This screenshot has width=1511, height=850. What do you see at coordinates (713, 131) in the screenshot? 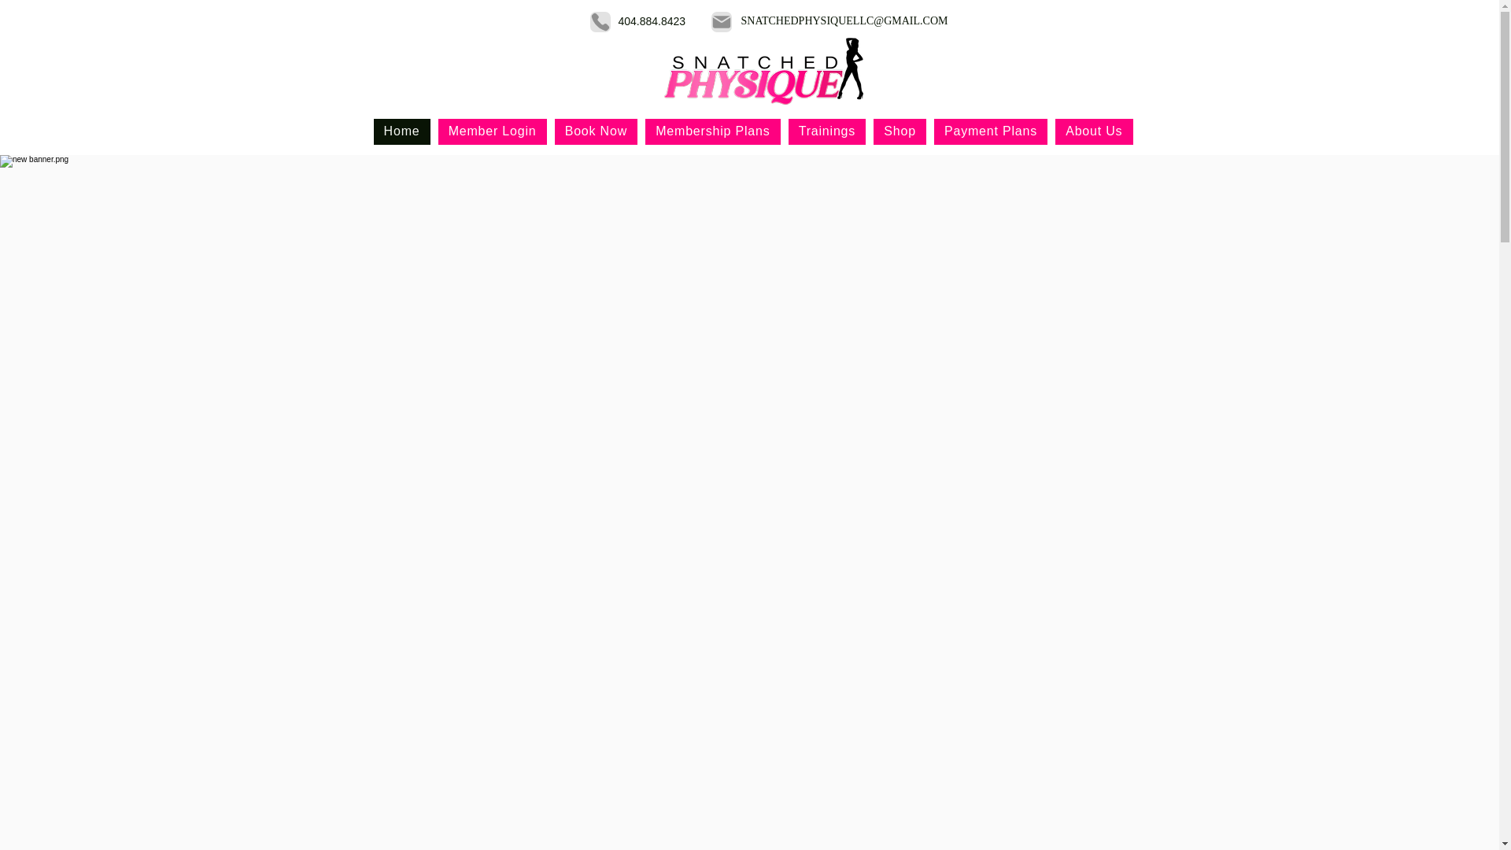
I see `Membership Plans` at bounding box center [713, 131].